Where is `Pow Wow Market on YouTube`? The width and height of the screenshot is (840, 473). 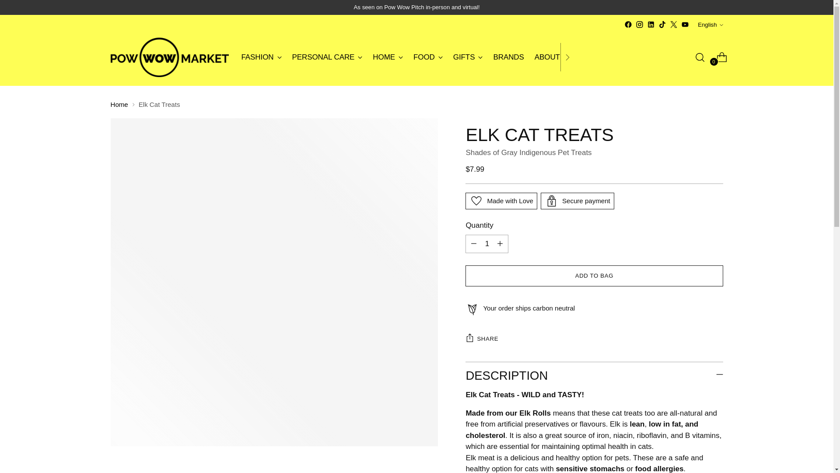 Pow Wow Market on YouTube is located at coordinates (685, 25).